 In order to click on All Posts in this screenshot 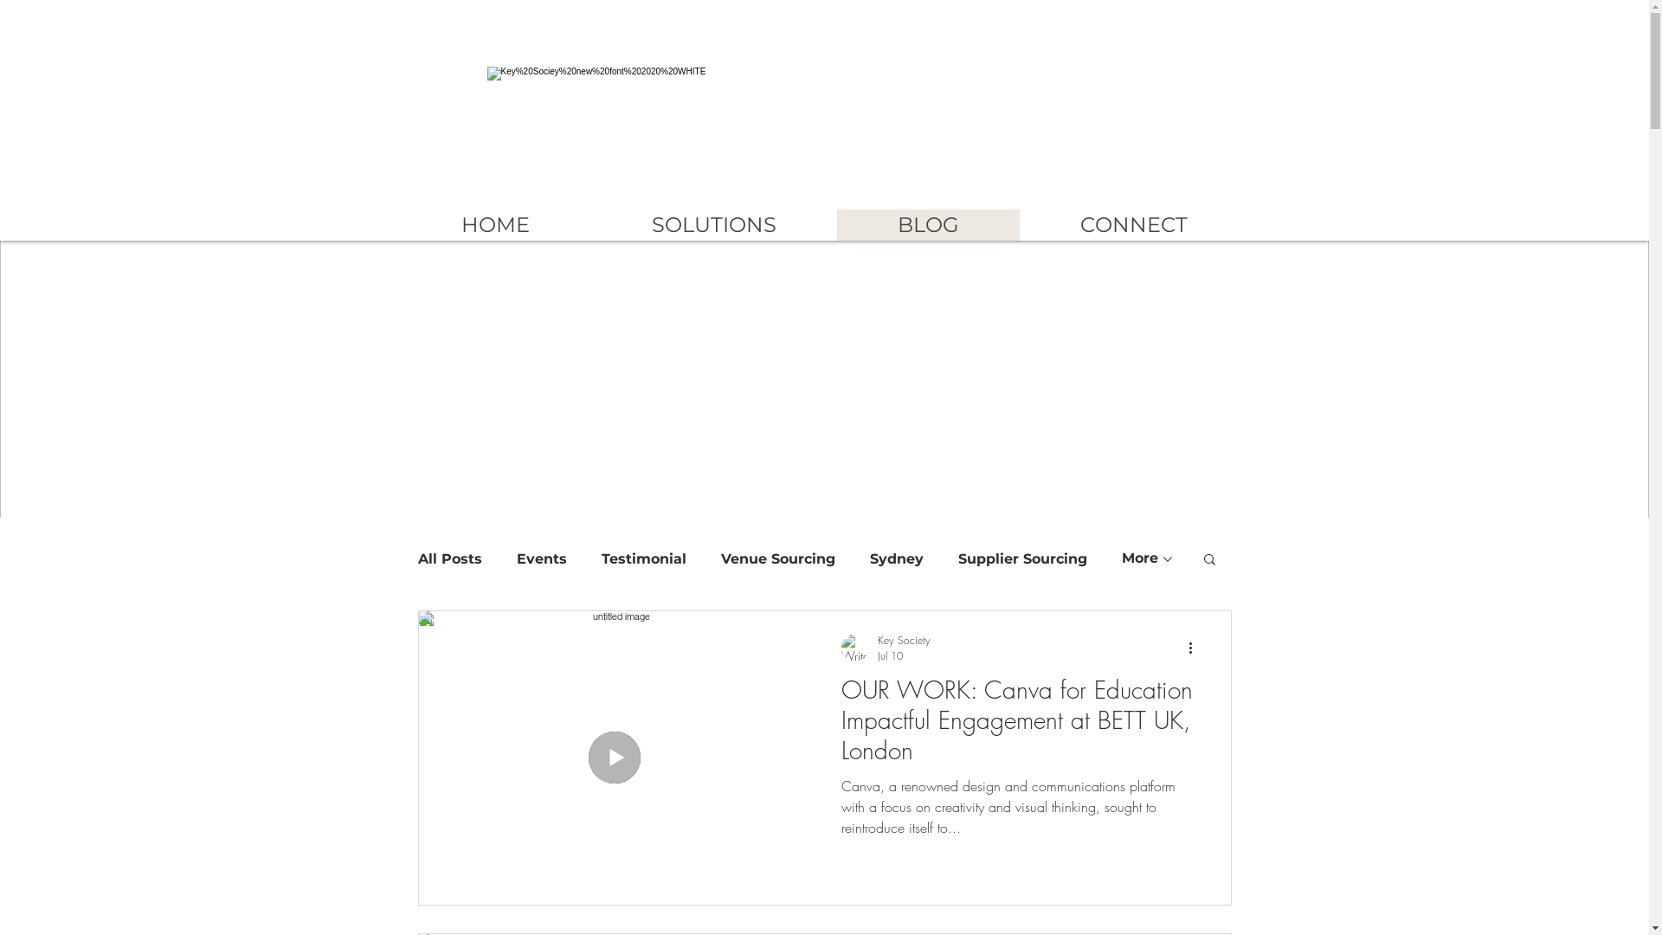, I will do `click(449, 559)`.